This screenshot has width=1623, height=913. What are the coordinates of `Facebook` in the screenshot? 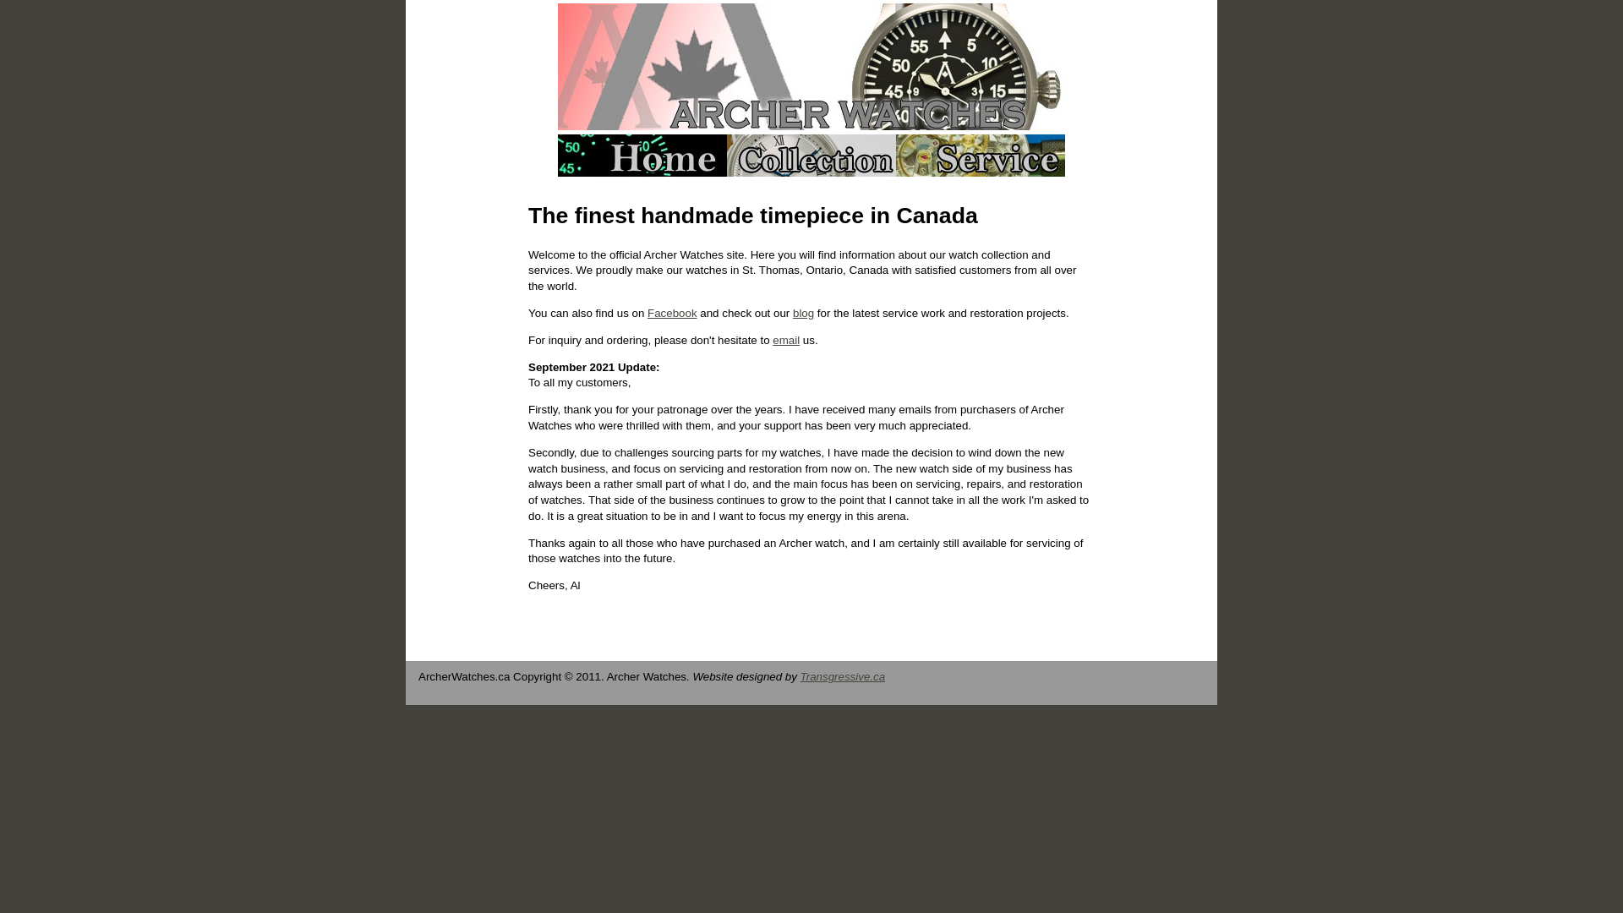 It's located at (673, 313).